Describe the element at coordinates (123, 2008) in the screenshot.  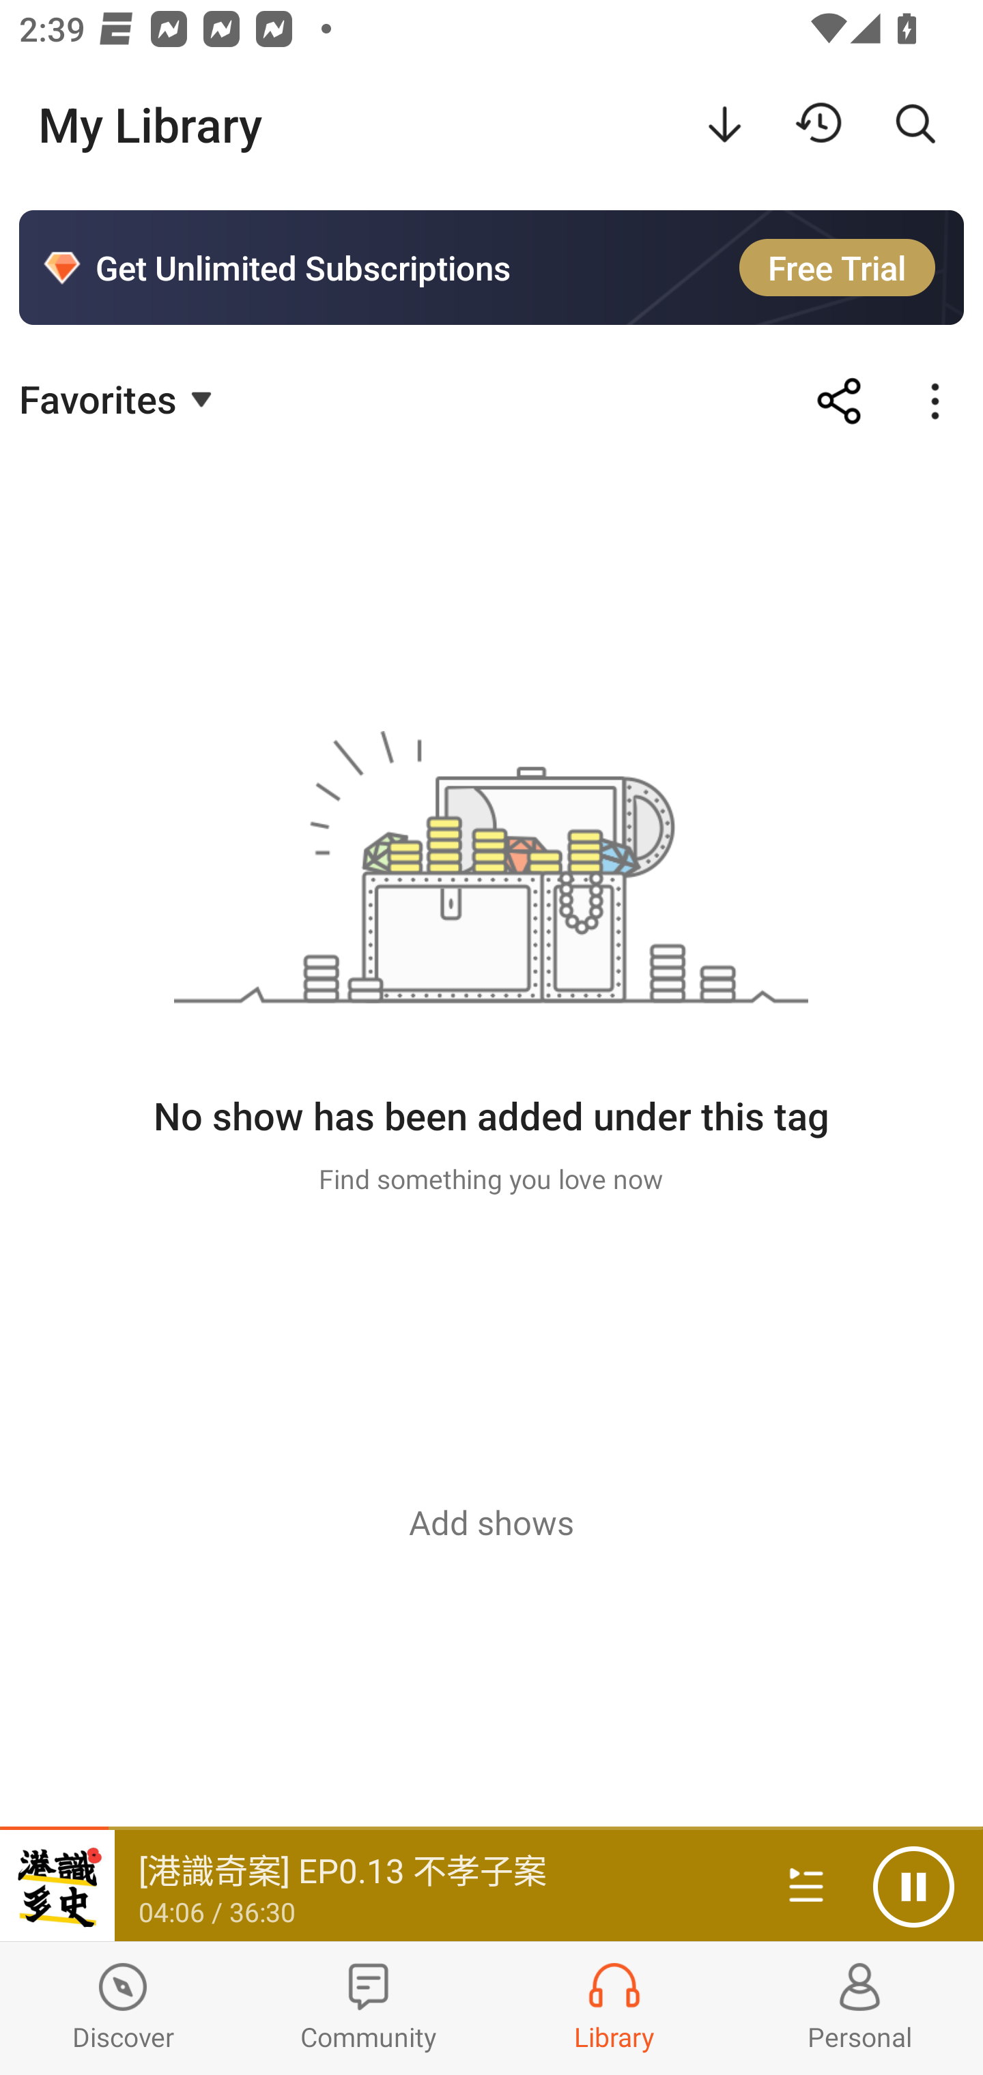
I see `Discover` at that location.